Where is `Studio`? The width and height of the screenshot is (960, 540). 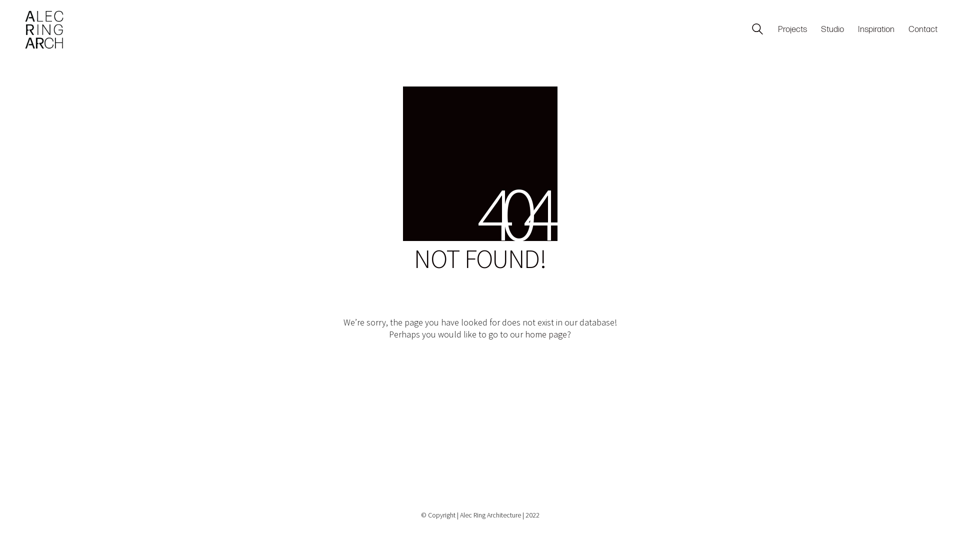 Studio is located at coordinates (832, 30).